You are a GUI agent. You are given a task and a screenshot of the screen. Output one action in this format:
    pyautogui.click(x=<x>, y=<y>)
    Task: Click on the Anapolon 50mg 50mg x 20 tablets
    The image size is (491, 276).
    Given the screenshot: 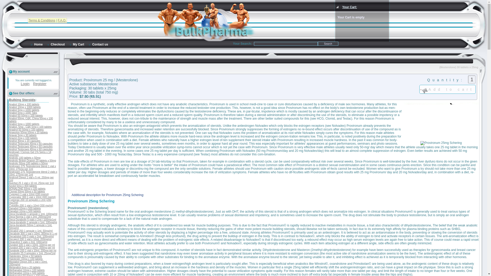 What is the action you would take?
    pyautogui.click(x=28, y=132)
    